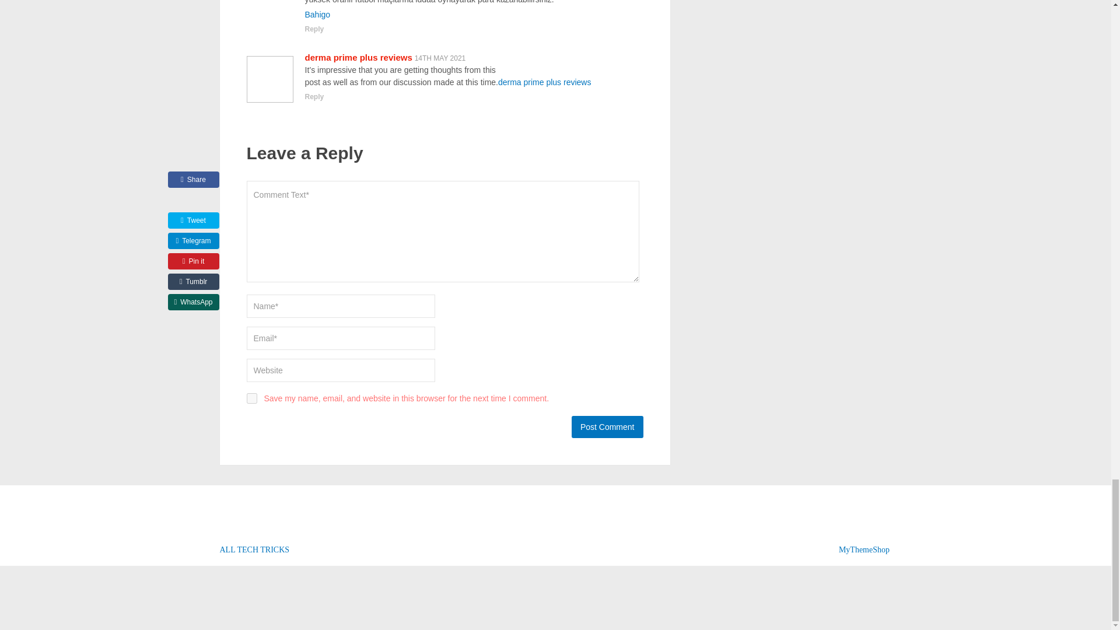 The image size is (1120, 630). I want to click on yes, so click(251, 398).